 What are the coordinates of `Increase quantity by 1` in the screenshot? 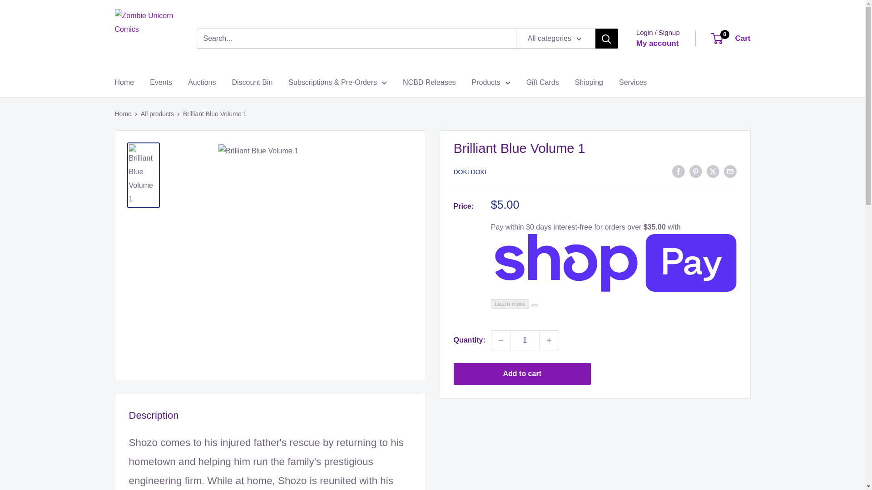 It's located at (500, 340).